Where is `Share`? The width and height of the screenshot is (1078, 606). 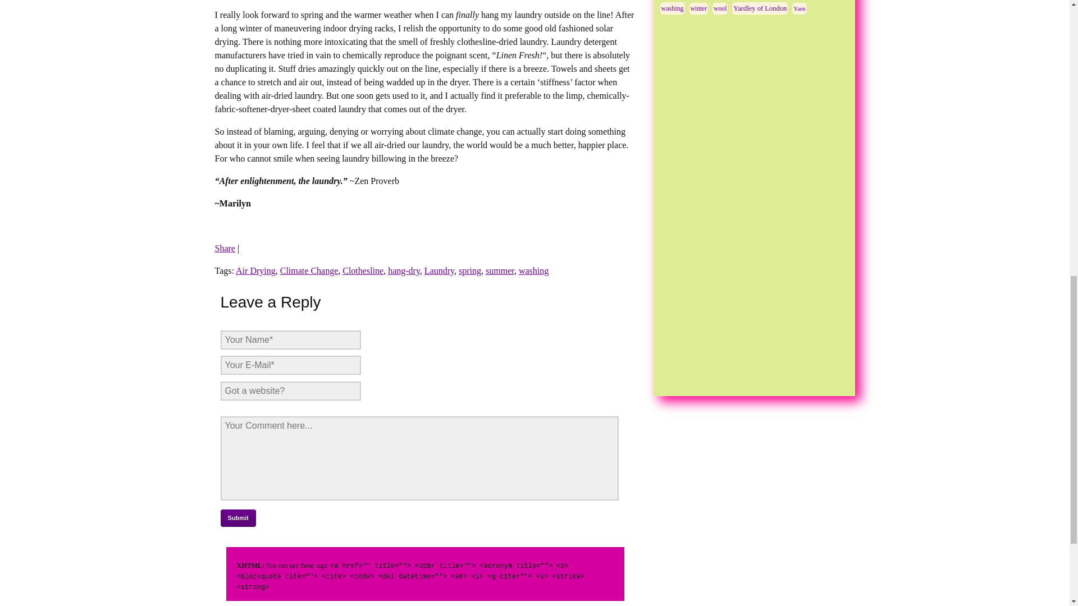 Share is located at coordinates (225, 248).